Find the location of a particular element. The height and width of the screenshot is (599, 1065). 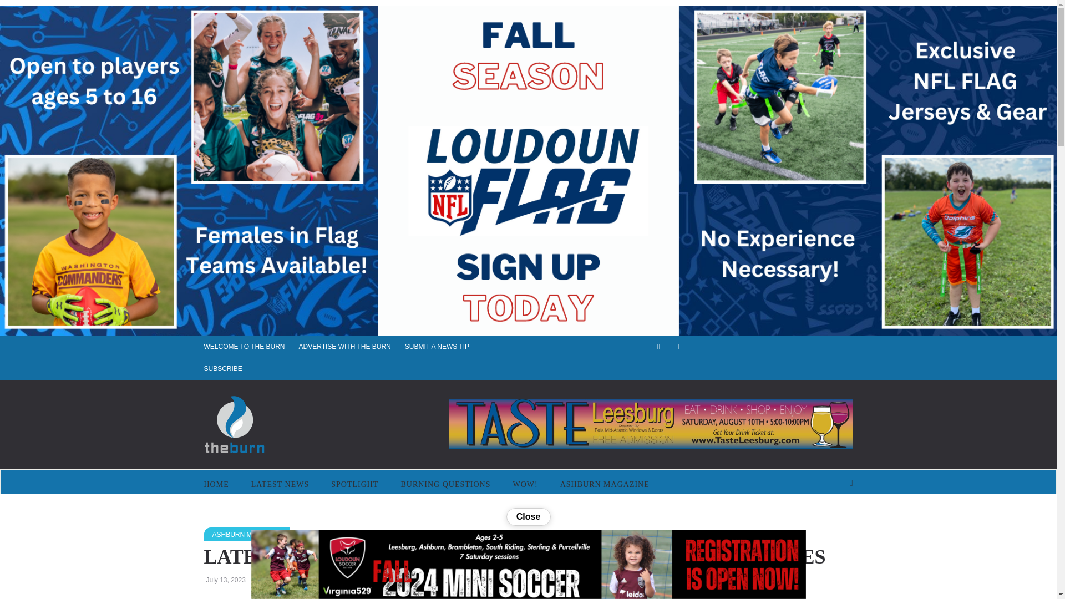

SPOTLIGHT is located at coordinates (355, 484).